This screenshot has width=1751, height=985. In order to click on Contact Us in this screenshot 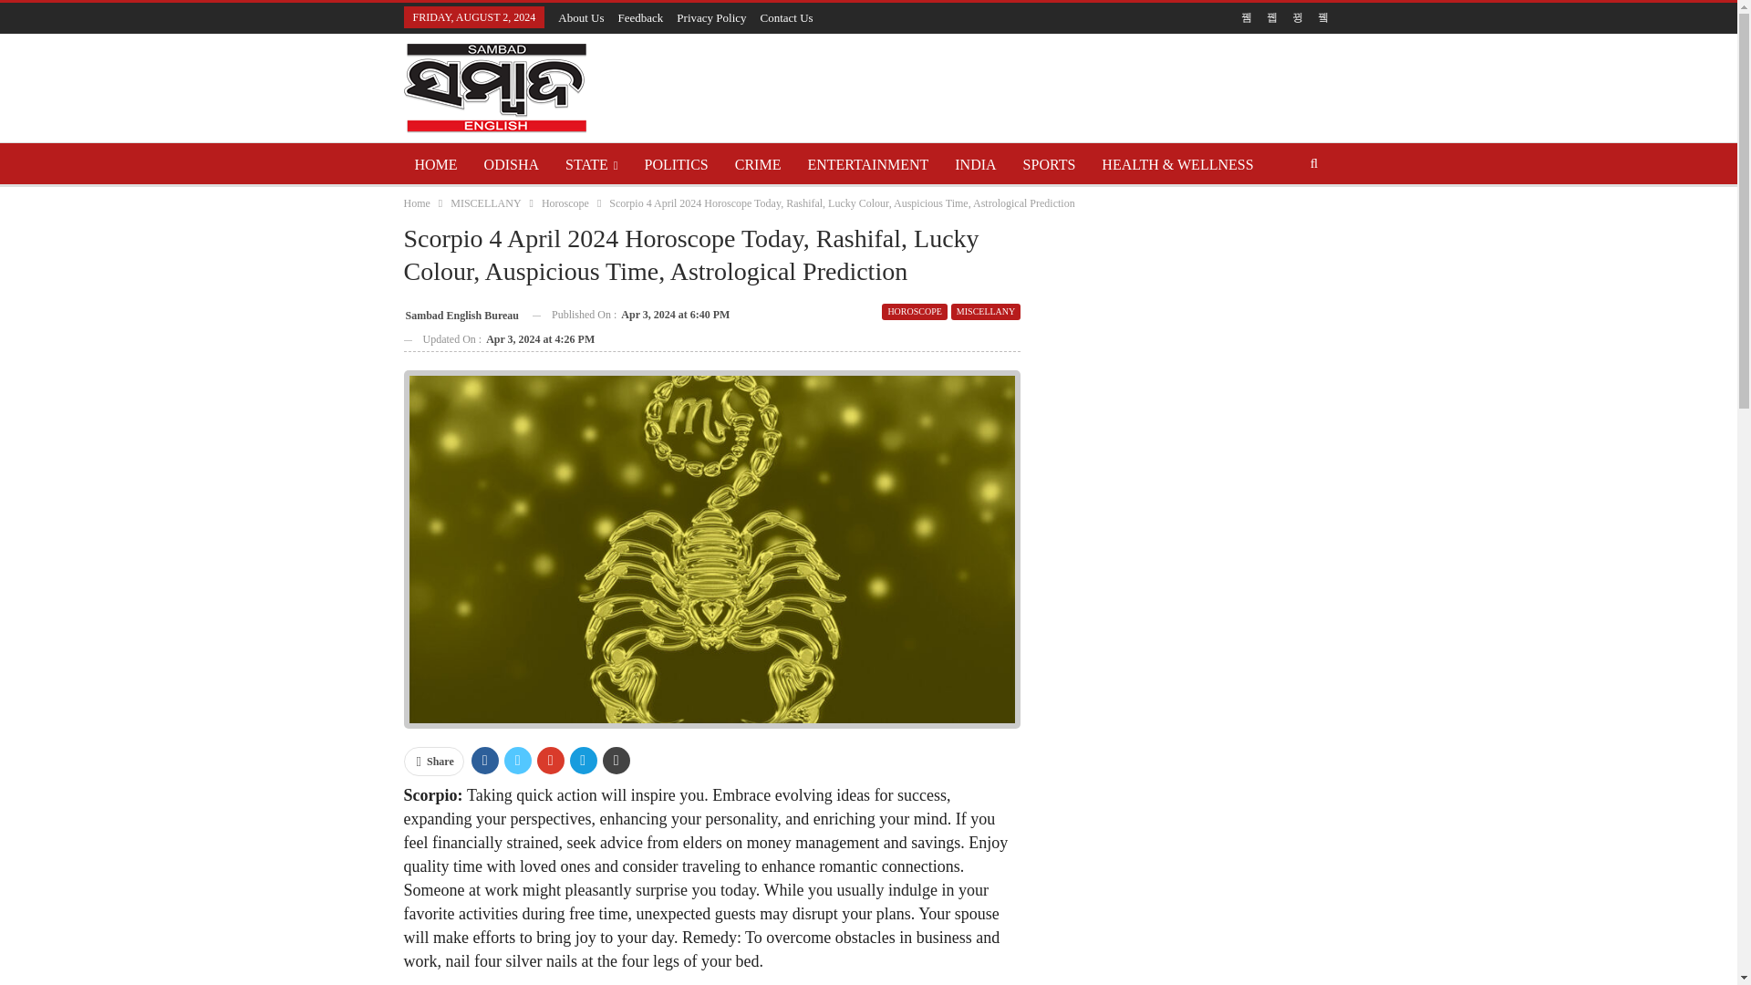, I will do `click(786, 17)`.